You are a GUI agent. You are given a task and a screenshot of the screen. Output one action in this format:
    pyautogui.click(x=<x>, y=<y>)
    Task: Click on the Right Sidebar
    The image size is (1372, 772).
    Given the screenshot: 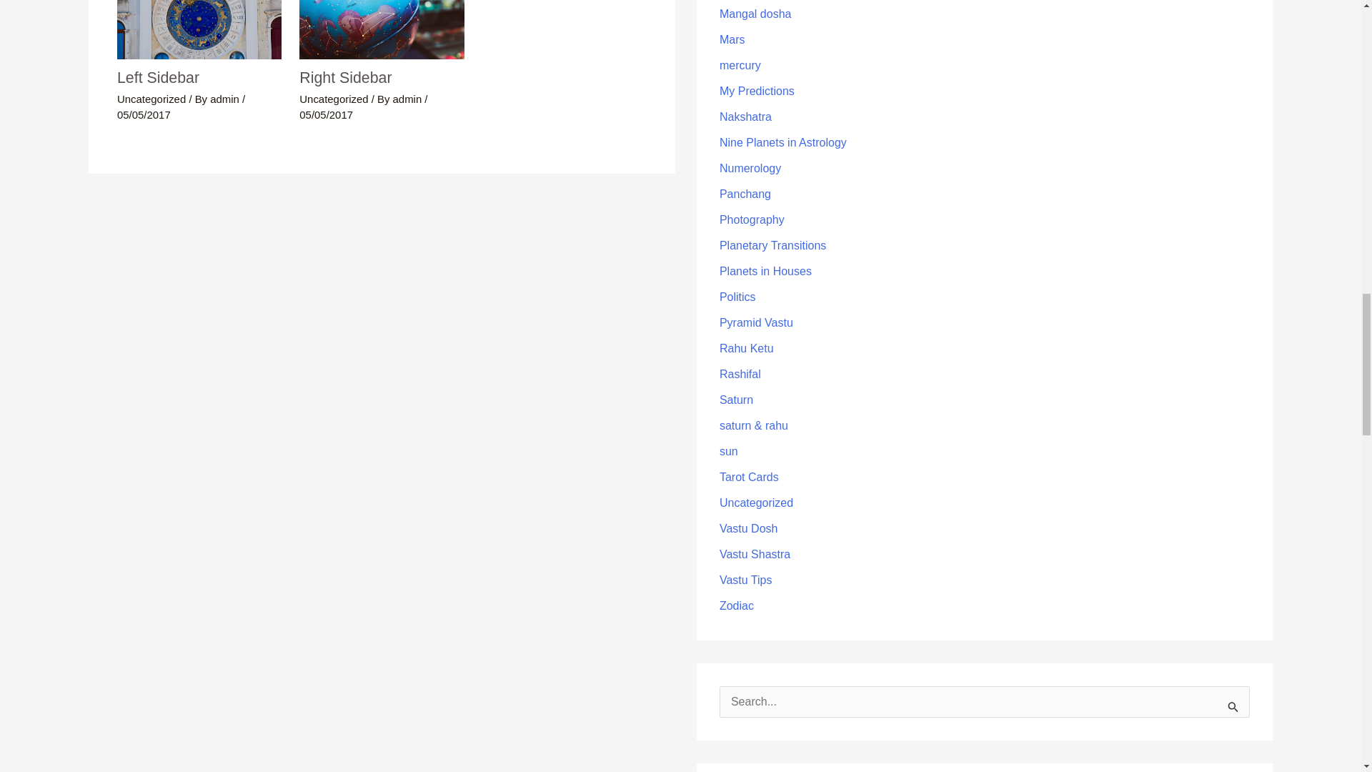 What is the action you would take?
    pyautogui.click(x=344, y=77)
    